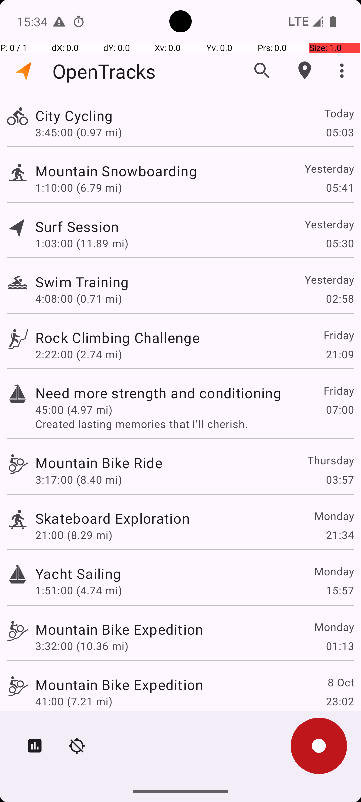 The width and height of the screenshot is (361, 802). What do you see at coordinates (340, 132) in the screenshot?
I see `05:03` at bounding box center [340, 132].